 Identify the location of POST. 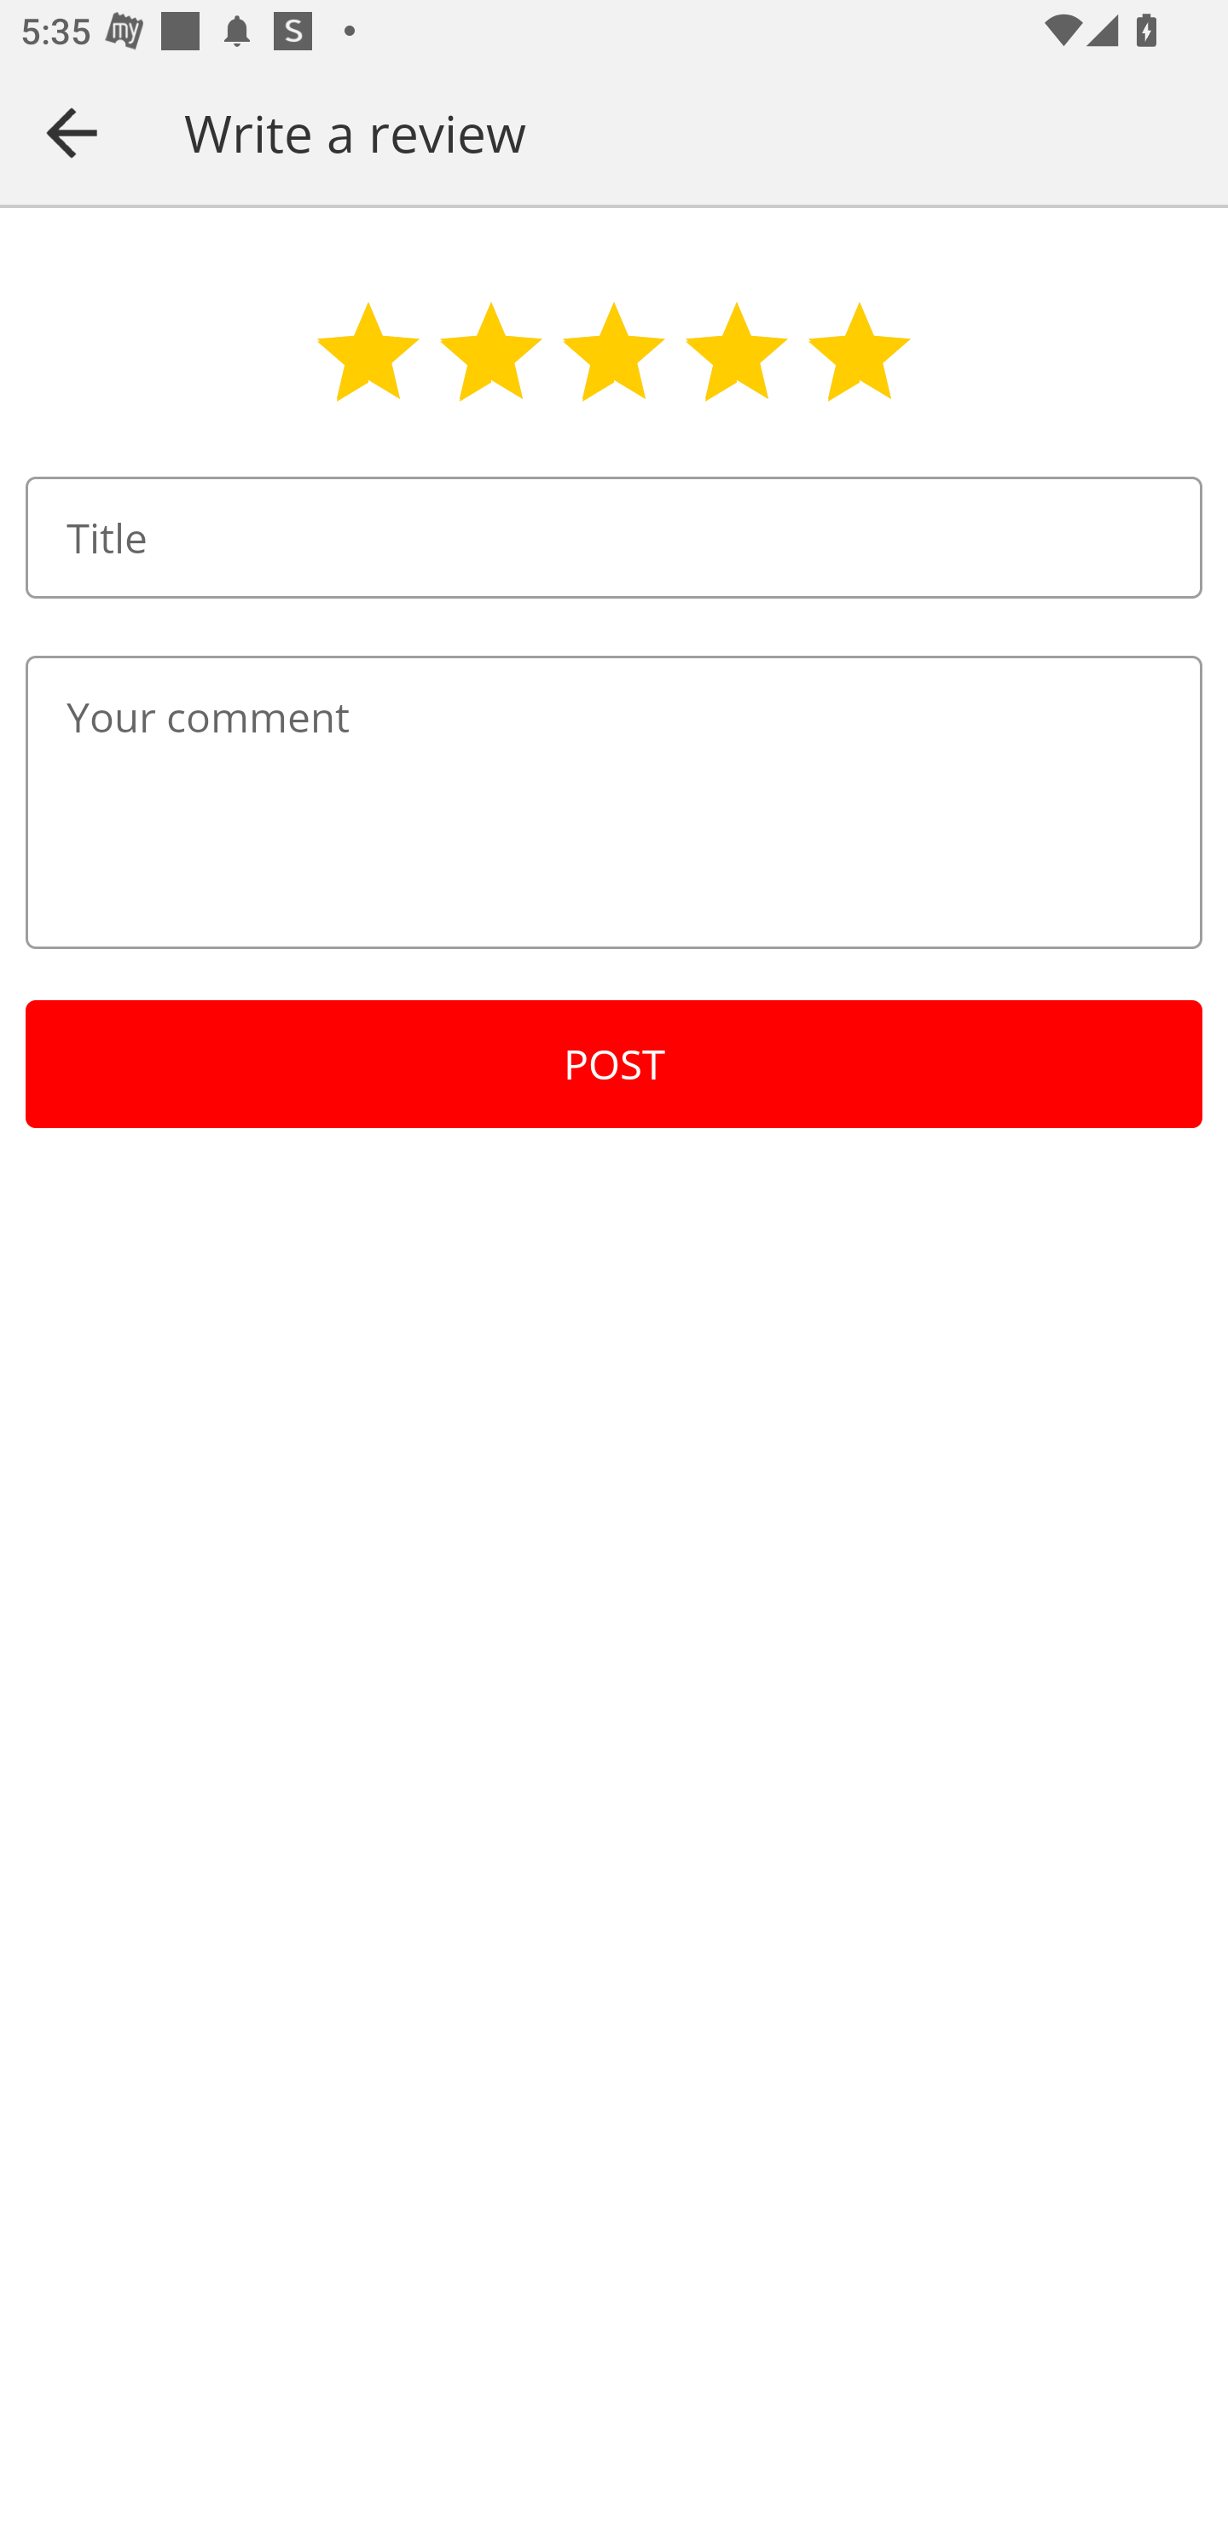
(614, 1064).